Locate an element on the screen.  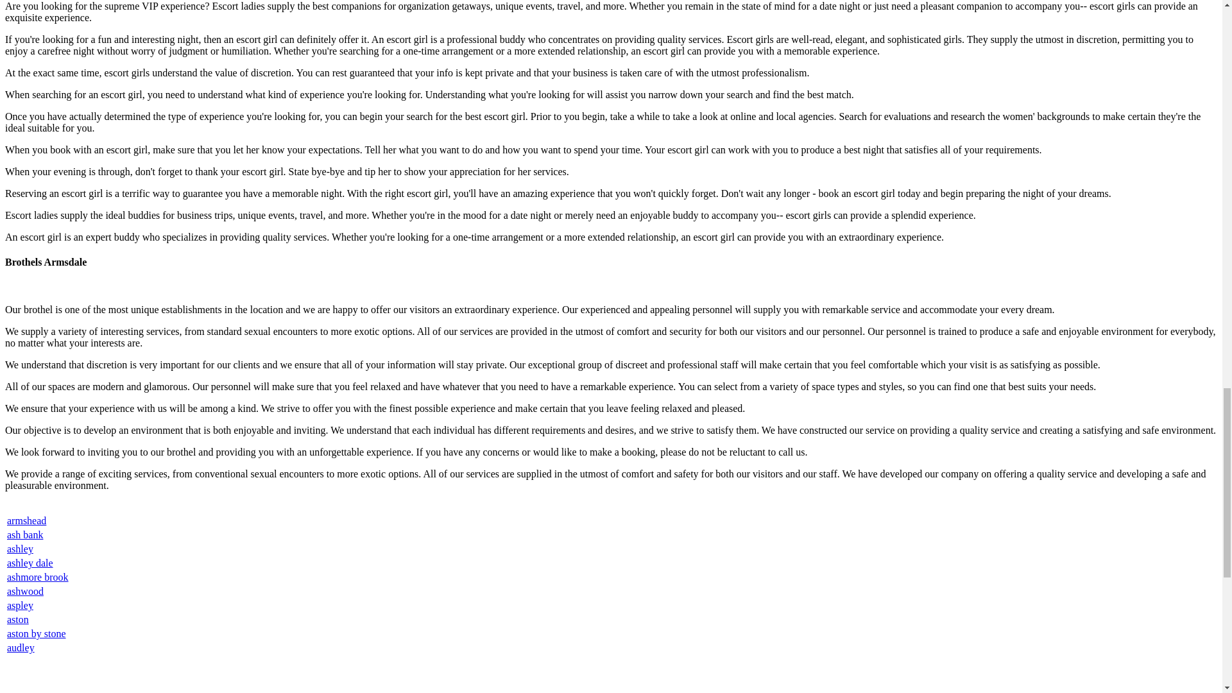
aston by stone is located at coordinates (37, 633).